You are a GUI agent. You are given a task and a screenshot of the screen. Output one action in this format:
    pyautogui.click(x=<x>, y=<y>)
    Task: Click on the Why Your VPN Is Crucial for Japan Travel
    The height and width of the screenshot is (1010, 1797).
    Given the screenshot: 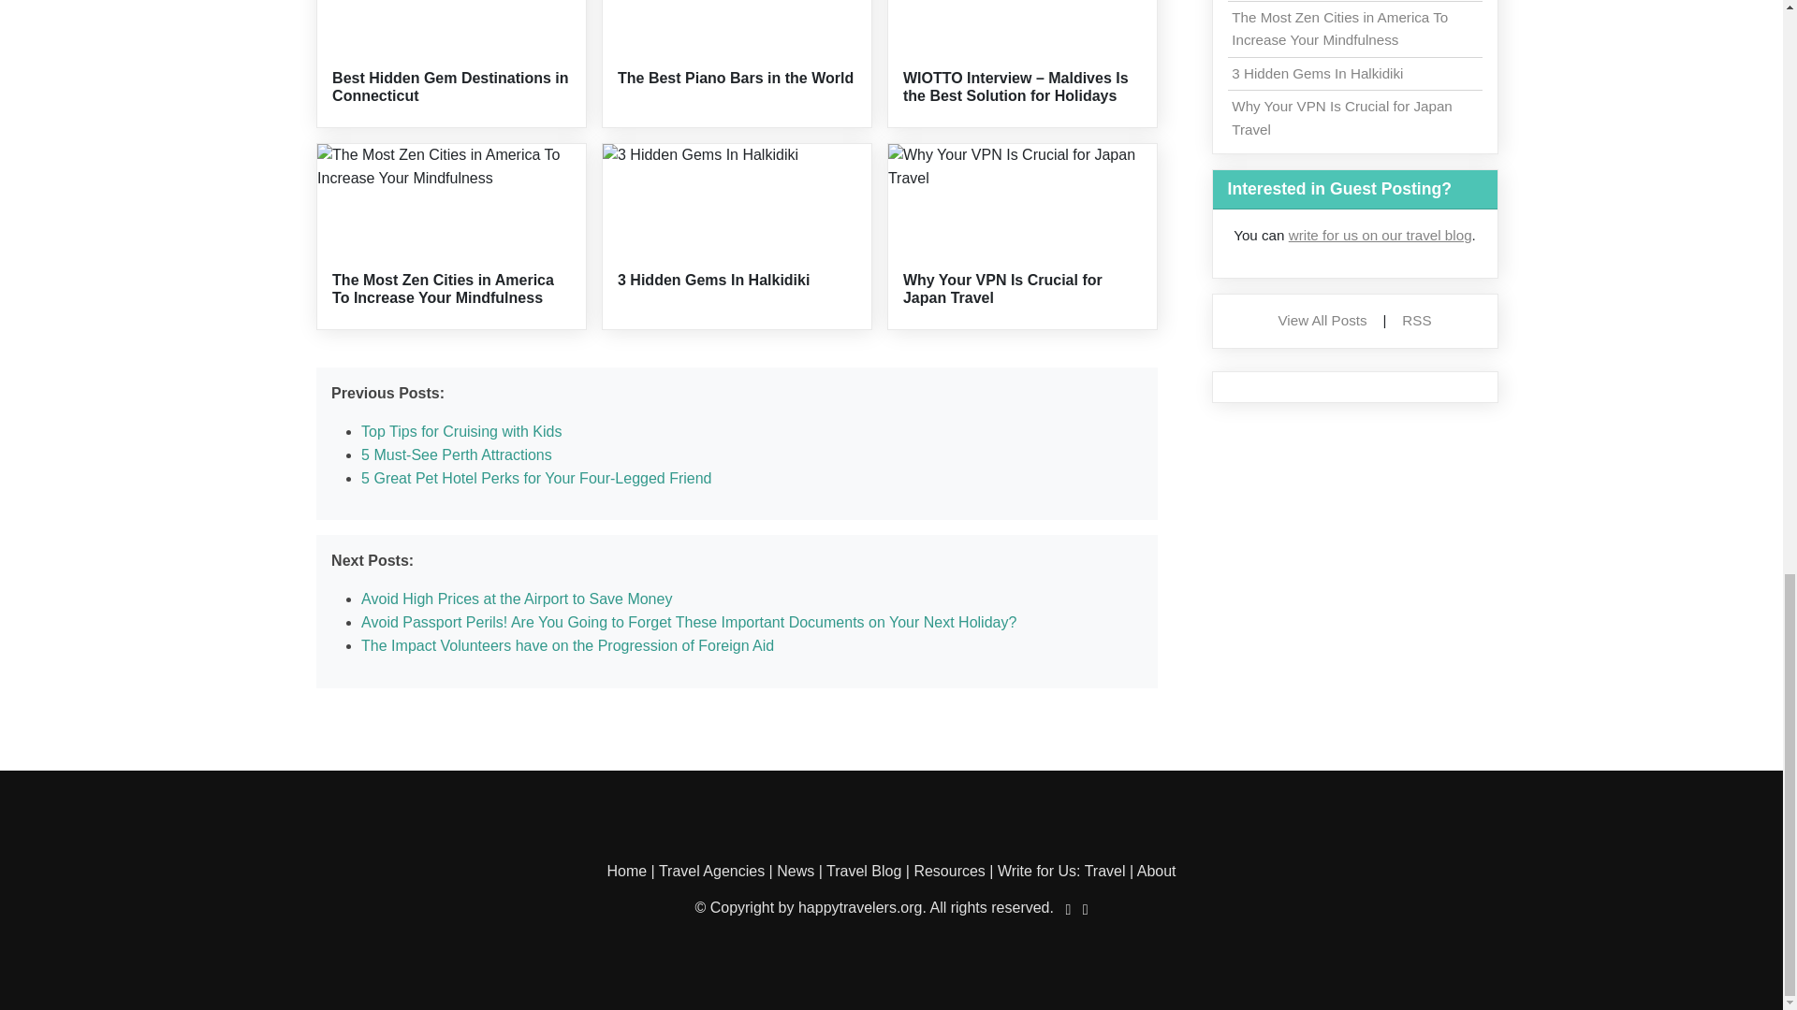 What is the action you would take?
    pyautogui.click(x=1003, y=288)
    